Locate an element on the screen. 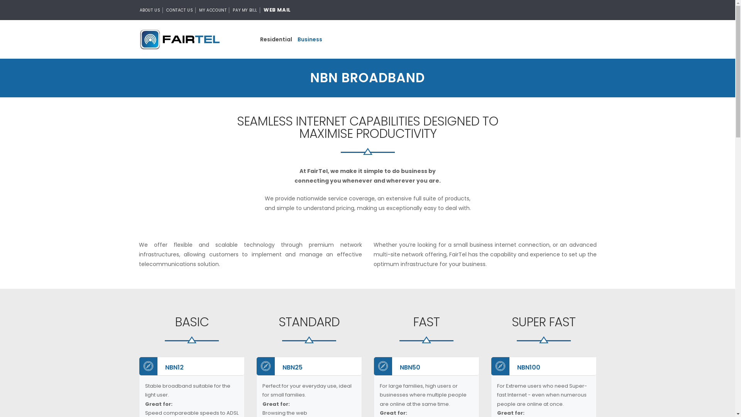  CONTACT US is located at coordinates (180, 10).